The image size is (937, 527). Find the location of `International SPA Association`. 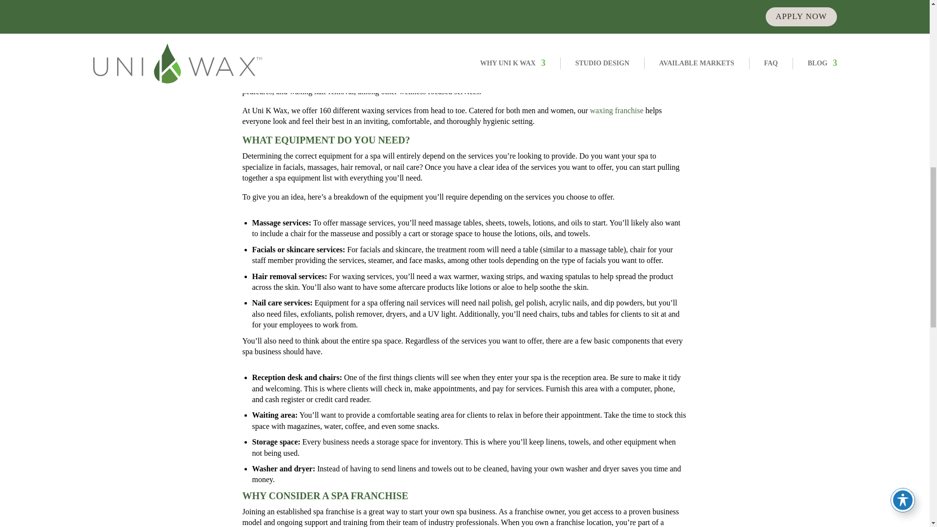

International SPA Association is located at coordinates (343, 69).